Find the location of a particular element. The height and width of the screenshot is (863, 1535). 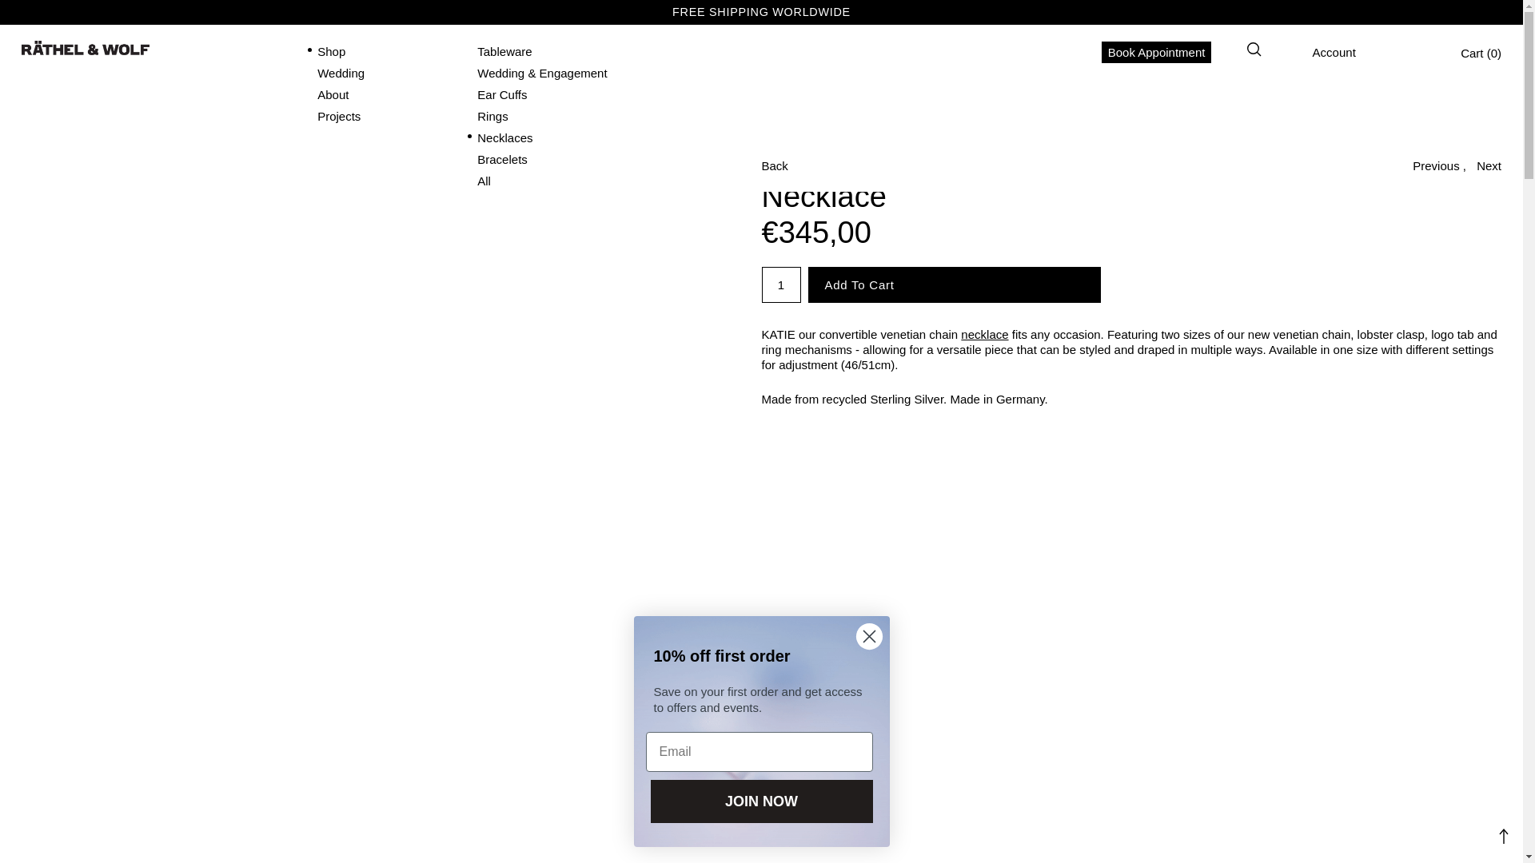

Necklaces is located at coordinates (505, 137).